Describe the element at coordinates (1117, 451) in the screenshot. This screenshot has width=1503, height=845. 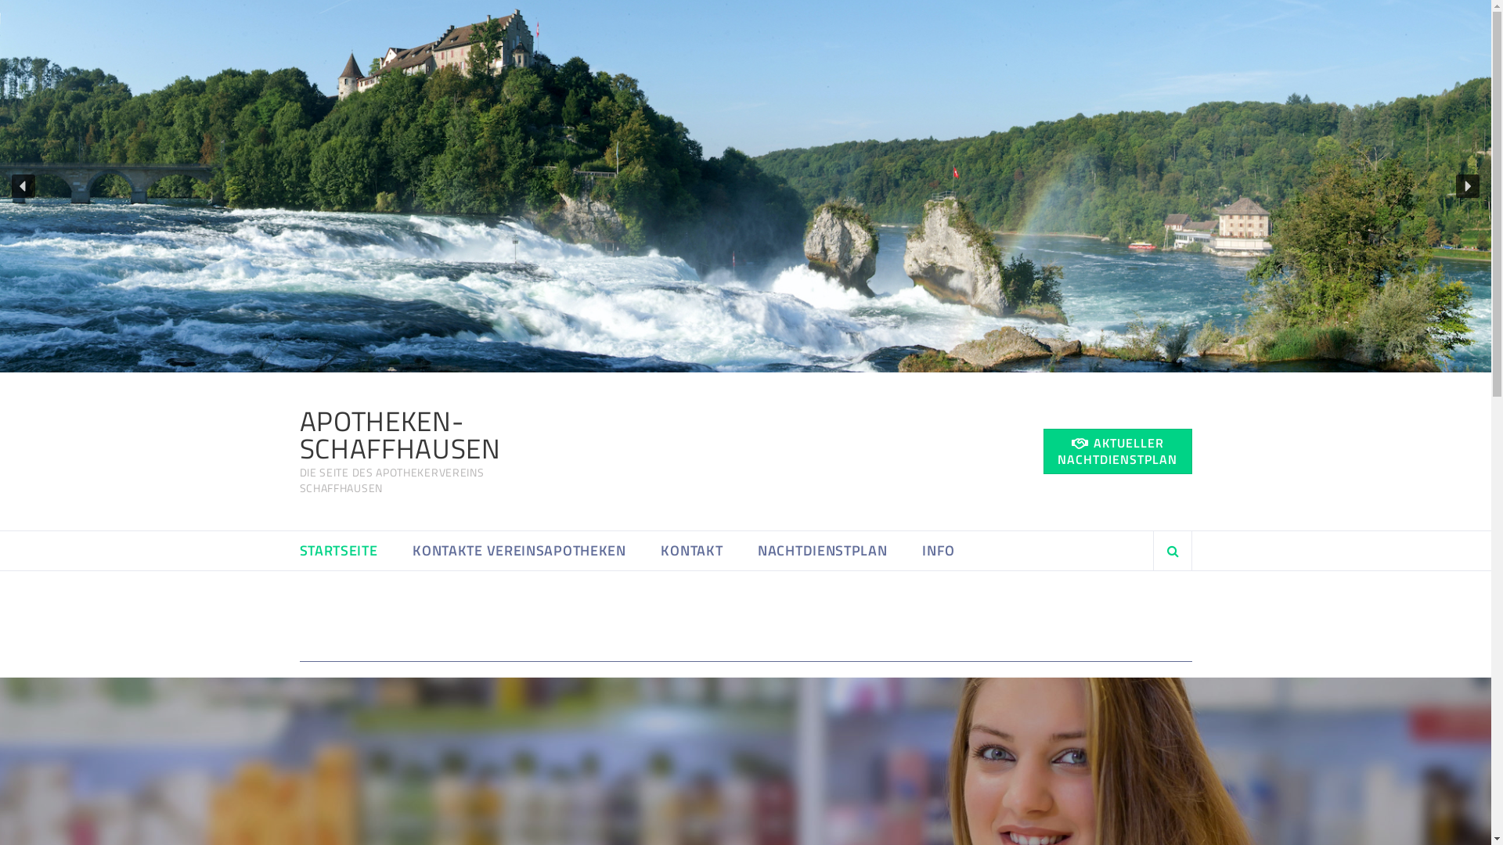
I see `AKTUELLER NACHTDIENSTPLAN` at that location.